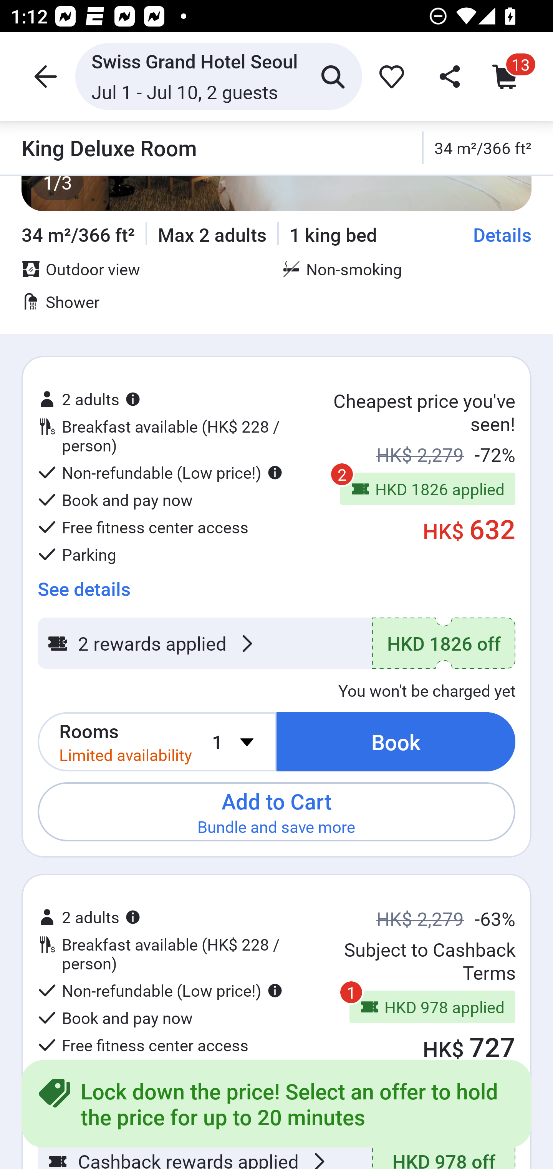 The image size is (553, 1169). I want to click on 2 rewards applied HKD 1826 off, so click(276, 643).